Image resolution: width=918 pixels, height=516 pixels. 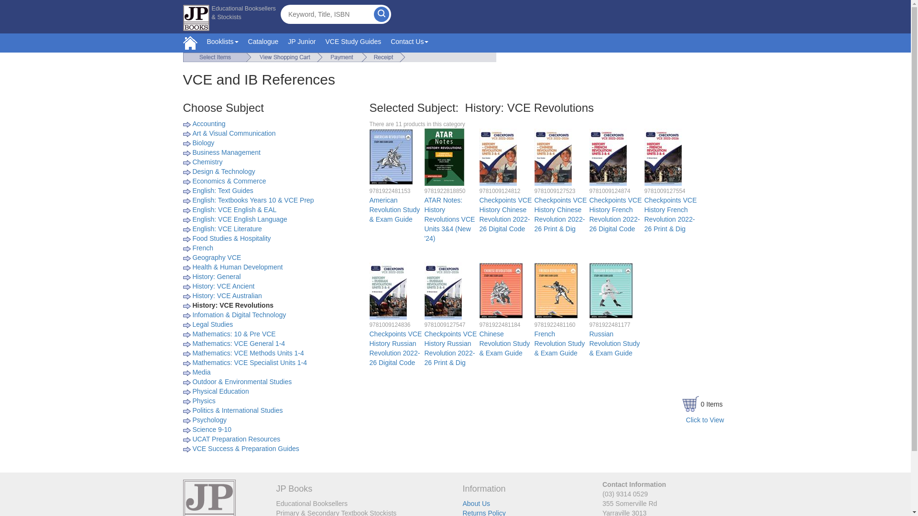 What do you see at coordinates (353, 43) in the screenshot?
I see `VCE Study Guides` at bounding box center [353, 43].